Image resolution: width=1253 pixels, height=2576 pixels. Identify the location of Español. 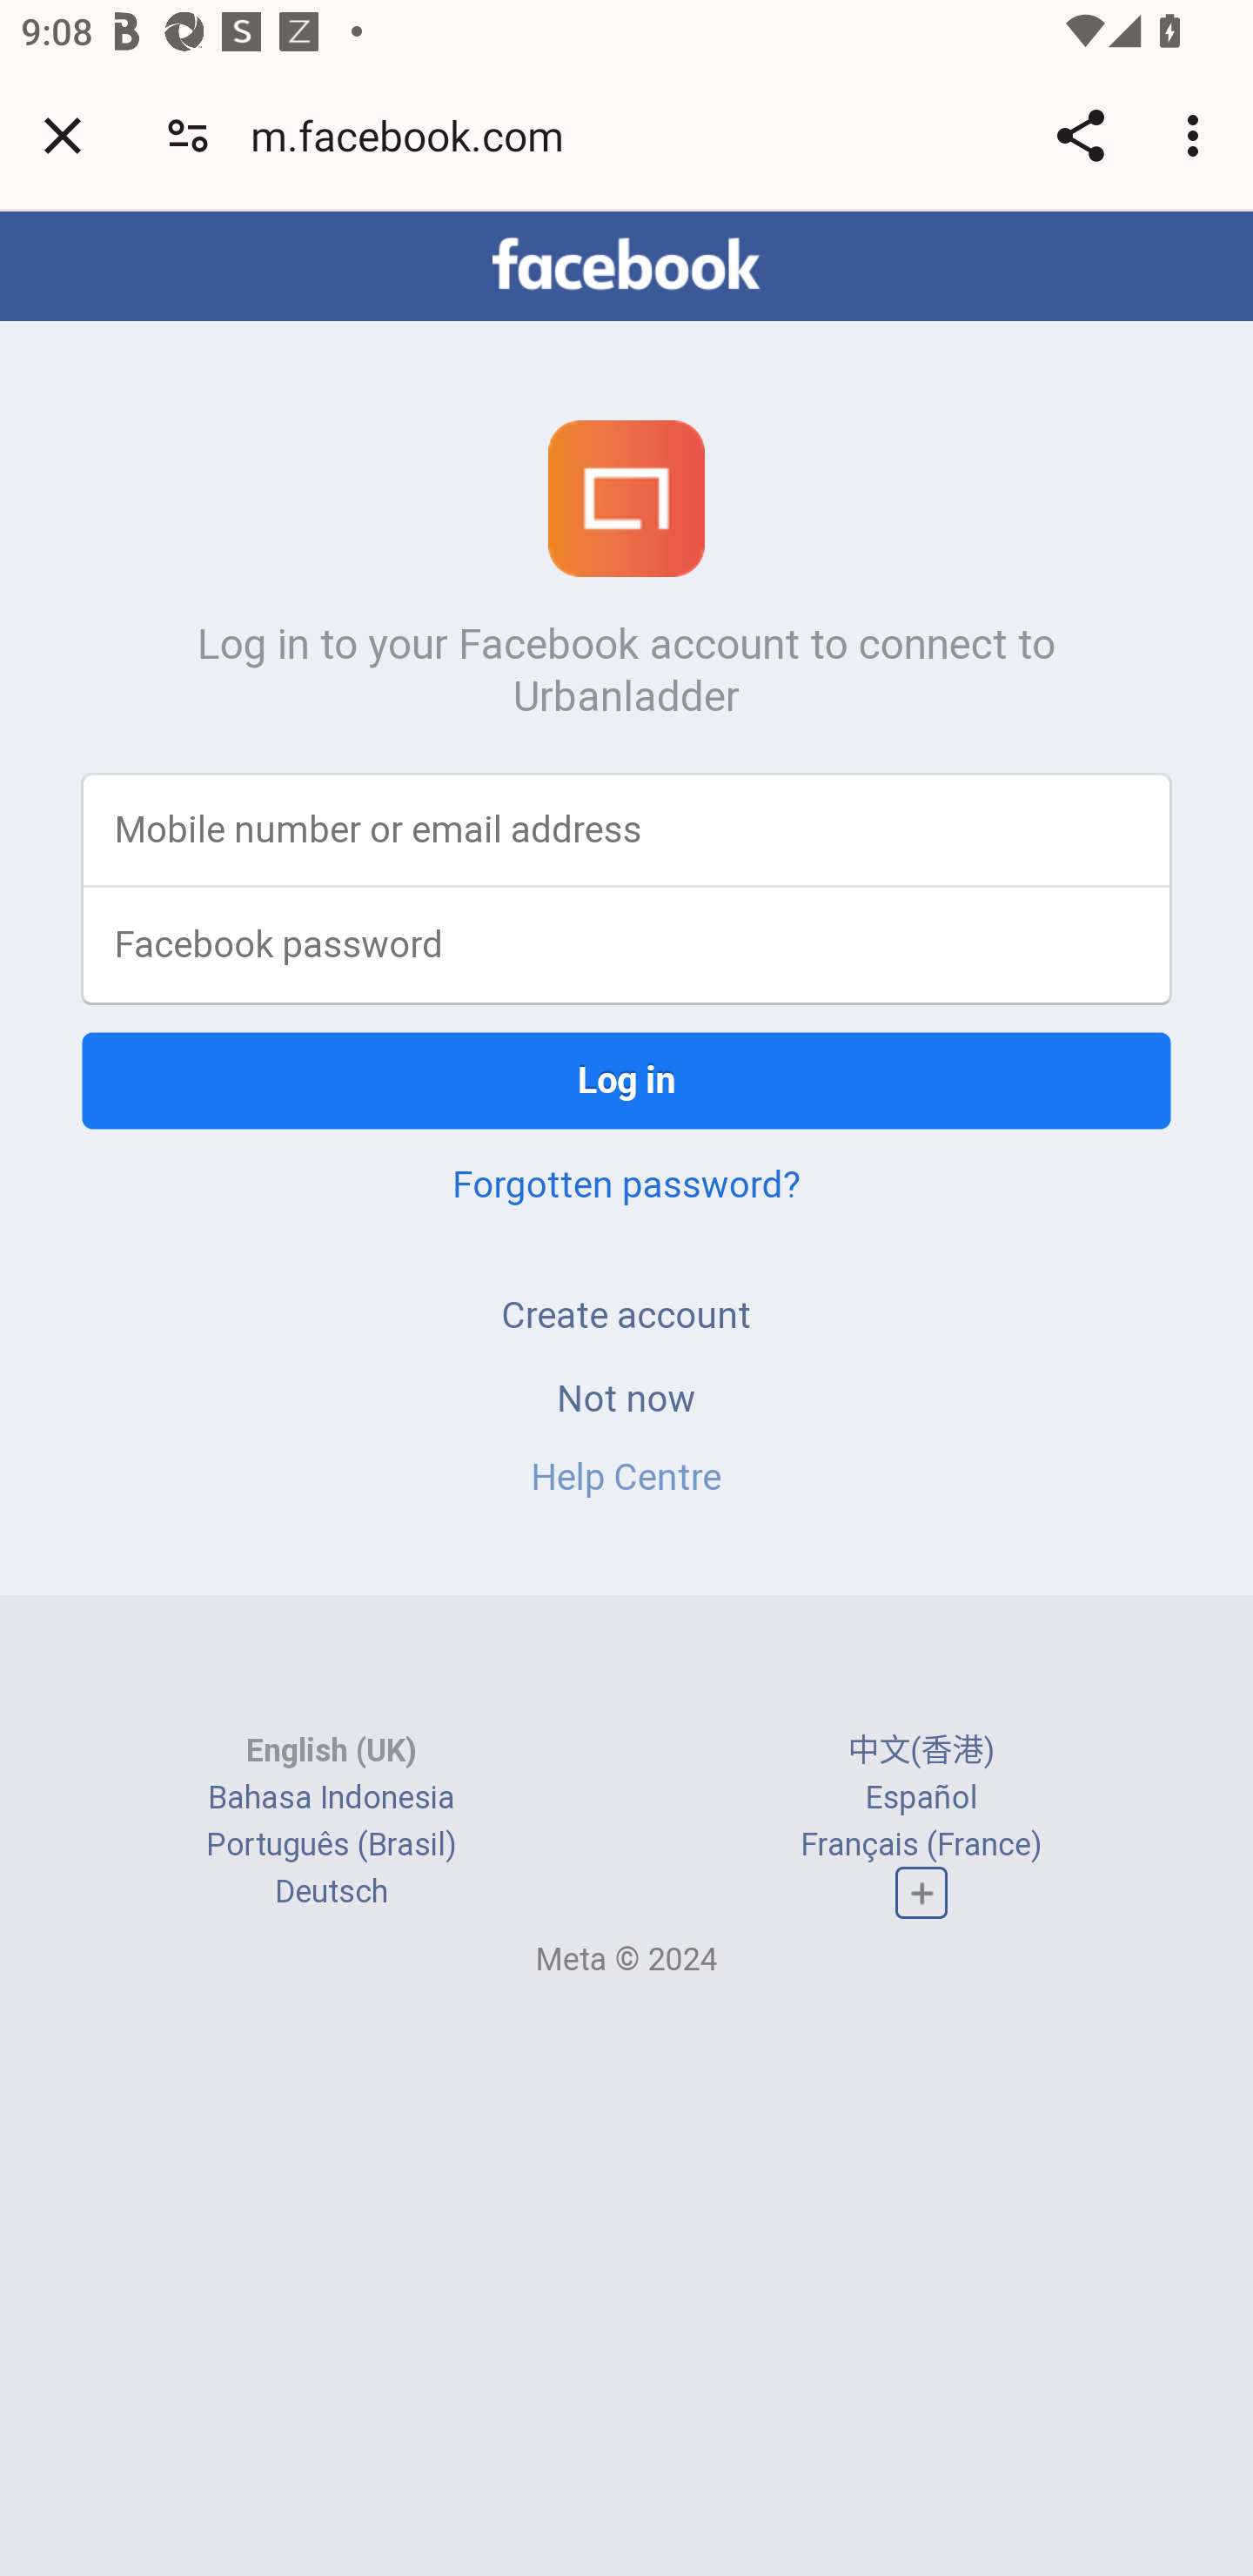
(921, 1796).